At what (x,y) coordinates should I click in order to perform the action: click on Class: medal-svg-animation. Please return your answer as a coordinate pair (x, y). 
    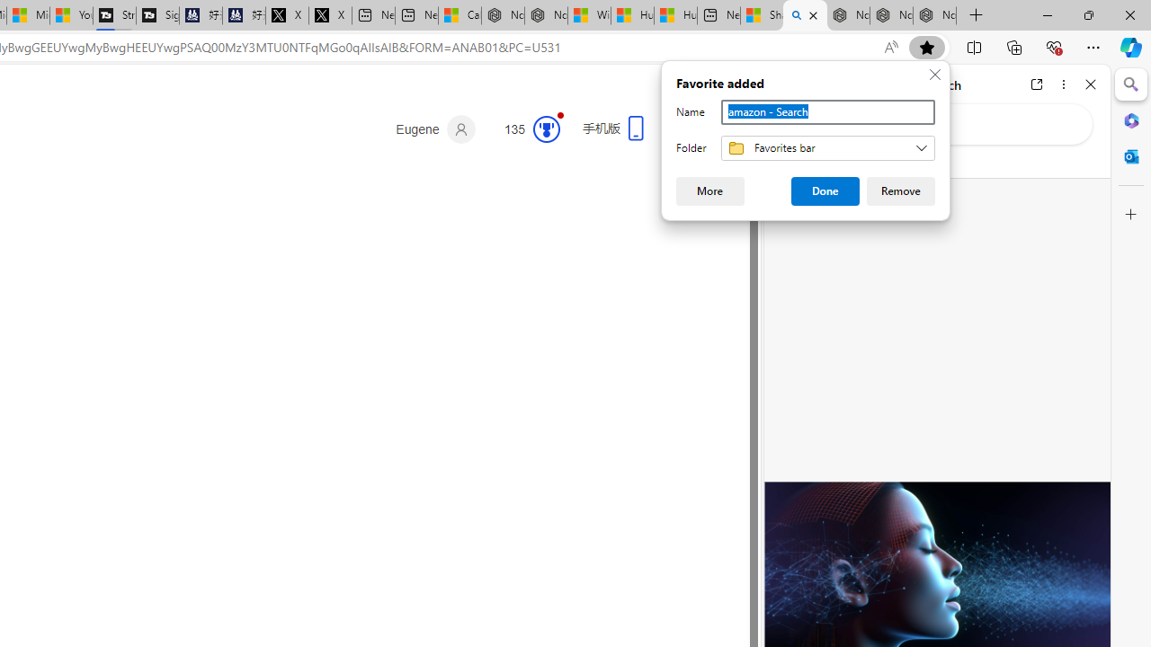
    Looking at the image, I should click on (547, 129).